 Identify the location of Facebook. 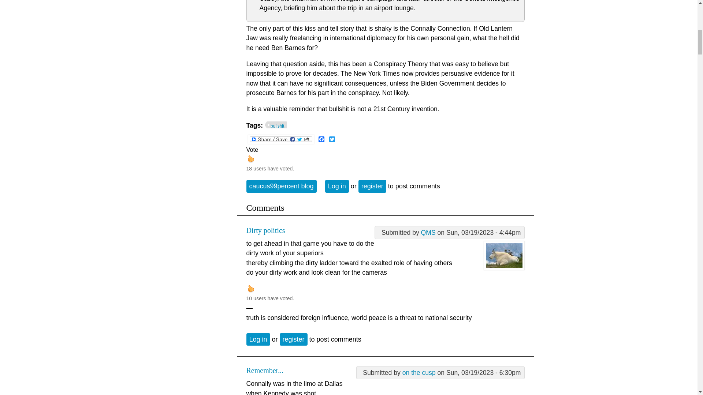
(321, 139).